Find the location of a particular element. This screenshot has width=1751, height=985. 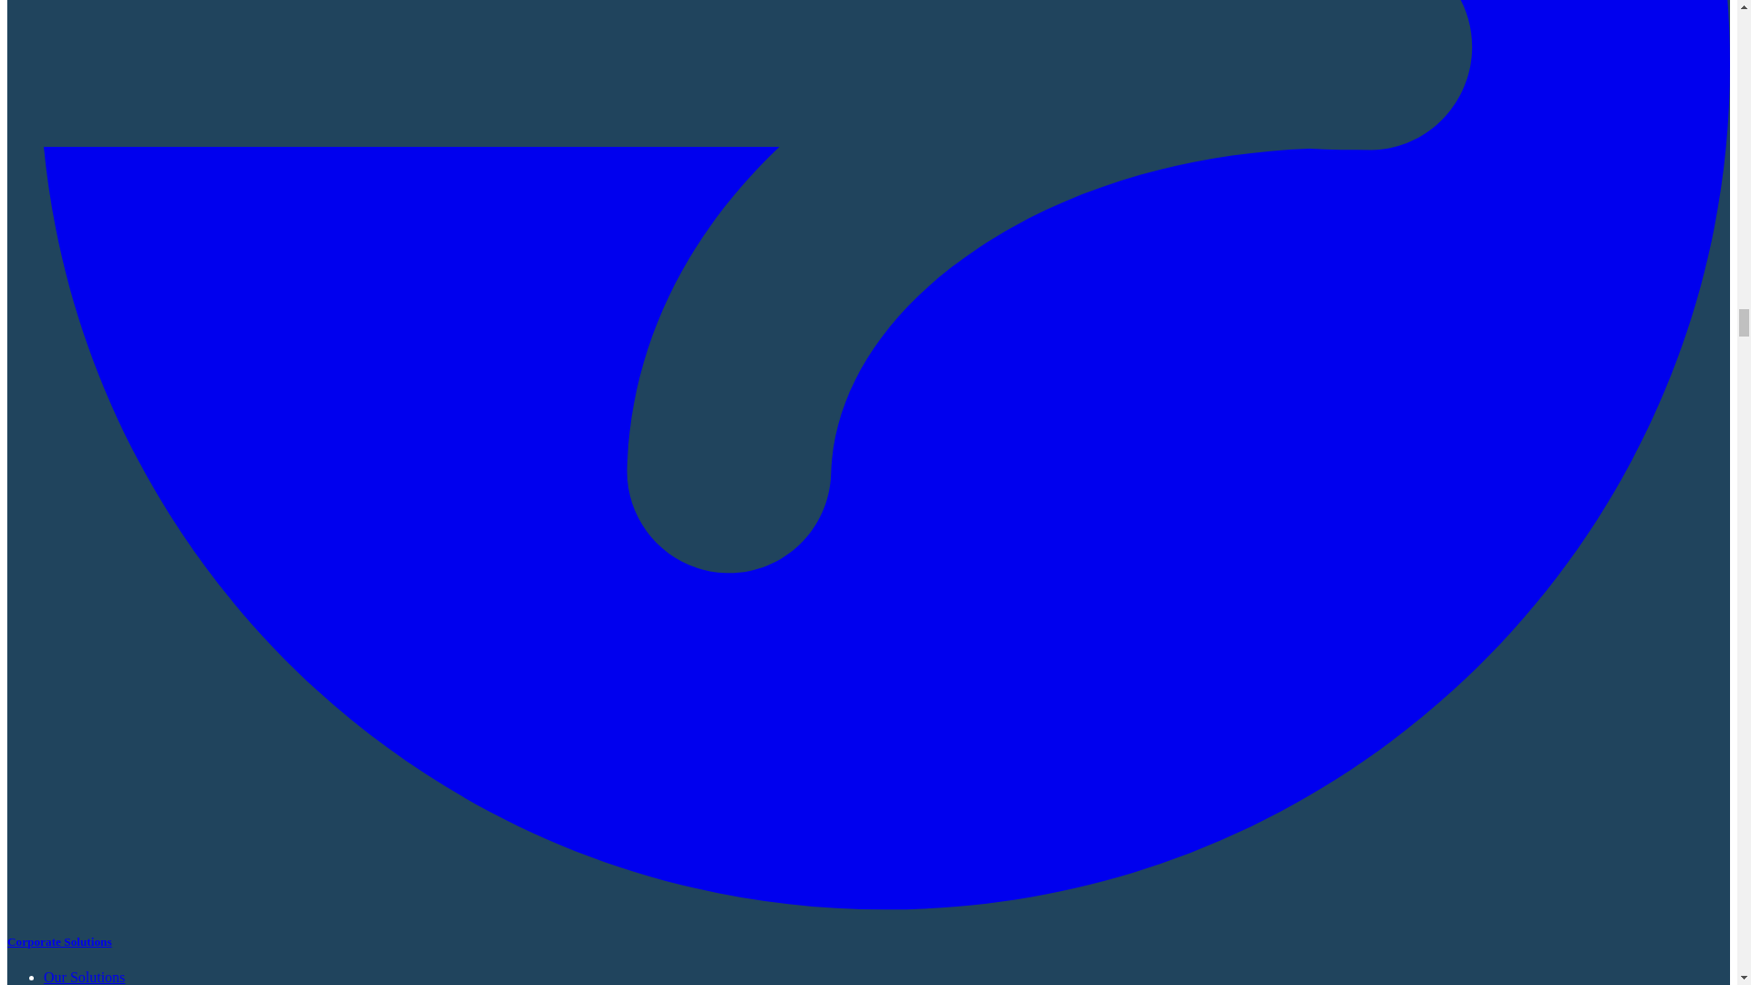

Corporate Solutions is located at coordinates (58, 941).